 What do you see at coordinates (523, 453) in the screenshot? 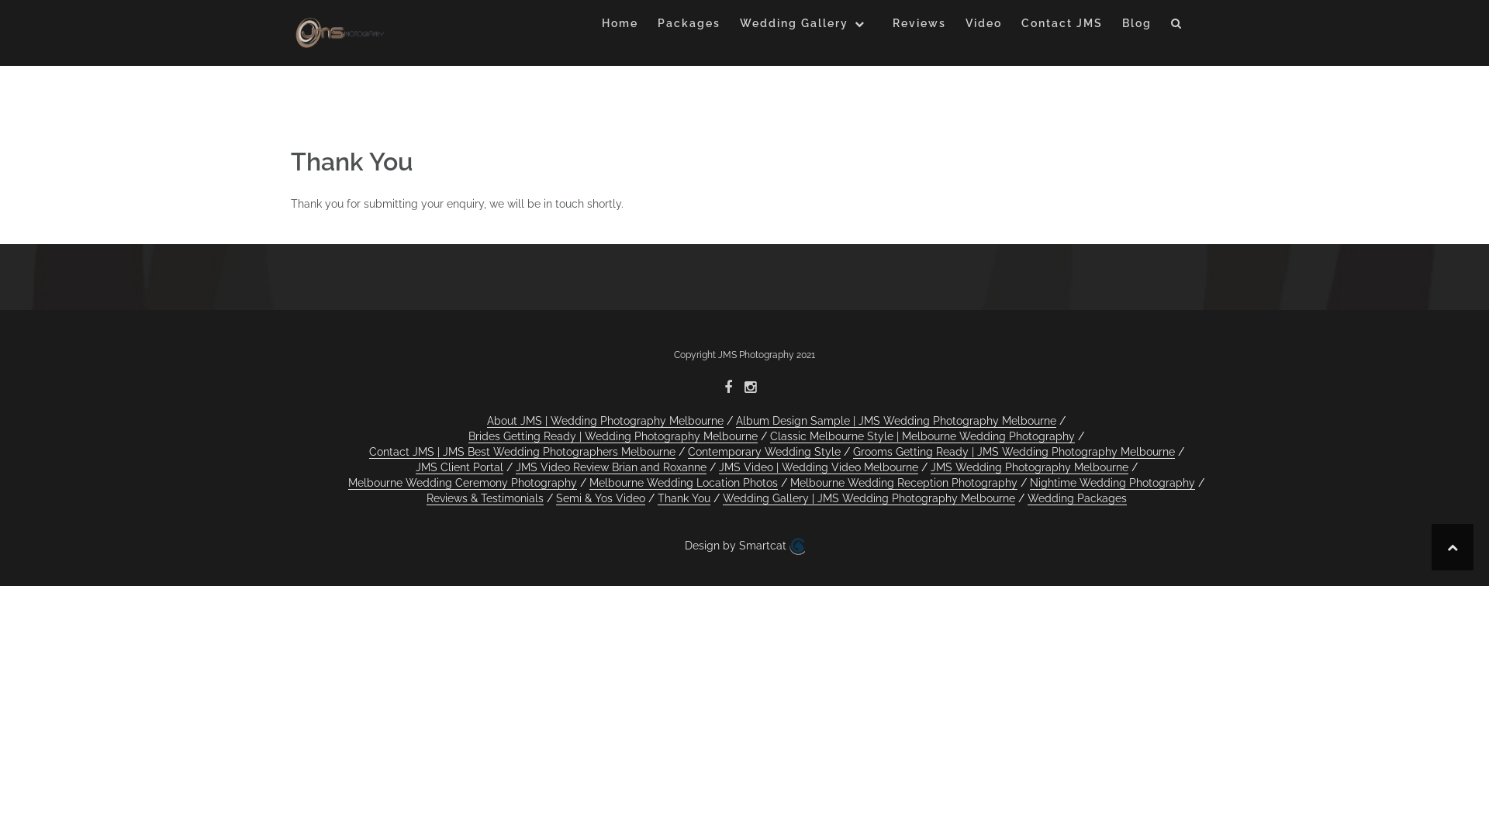
I see `Contact JMS | JMS Best Wedding Photographers Melbourne` at bounding box center [523, 453].